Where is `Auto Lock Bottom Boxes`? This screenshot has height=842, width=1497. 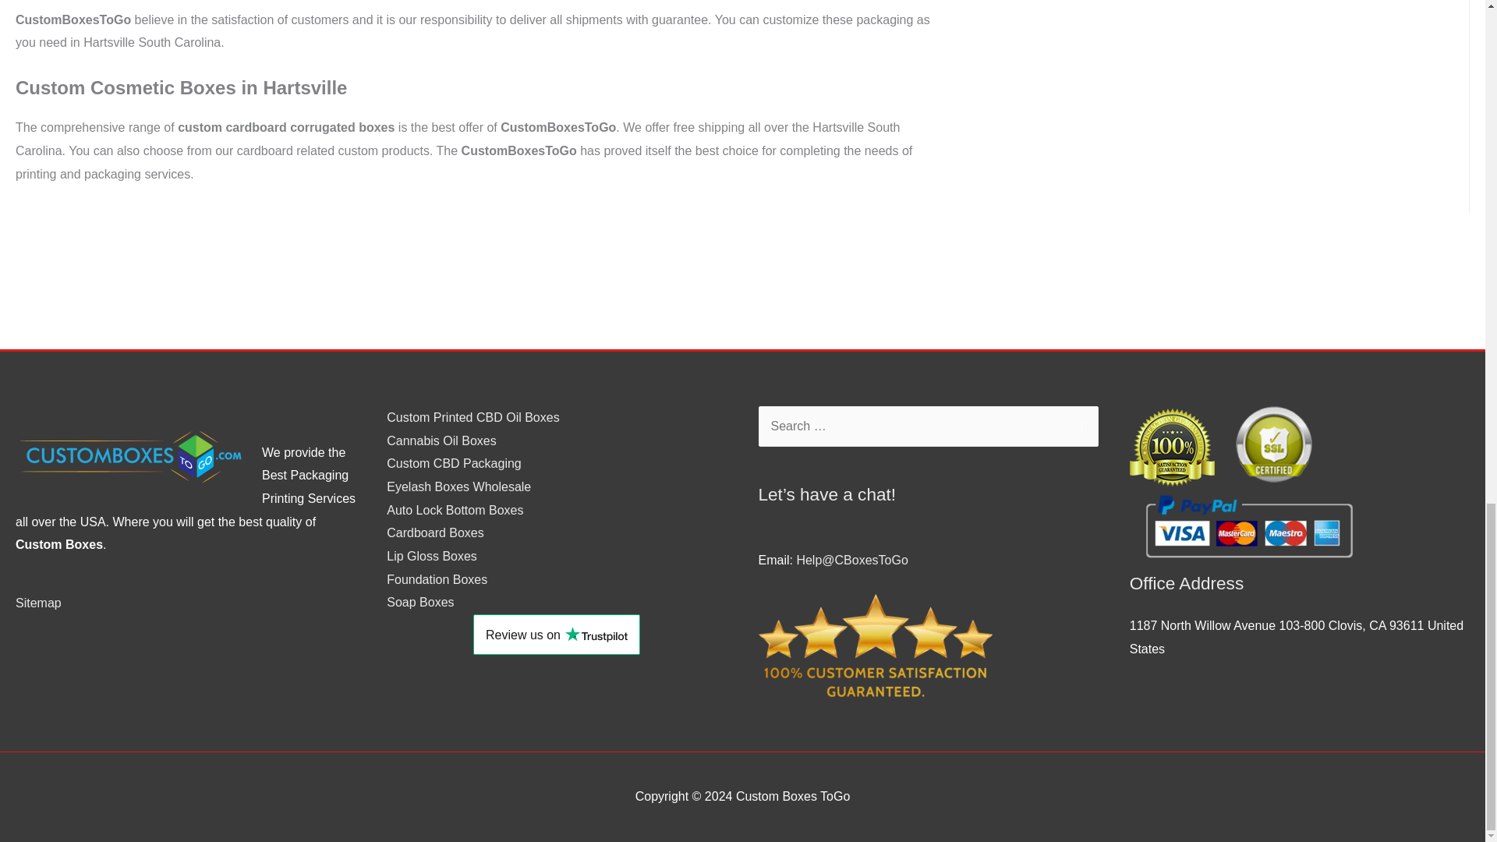 Auto Lock Bottom Boxes is located at coordinates (454, 510).